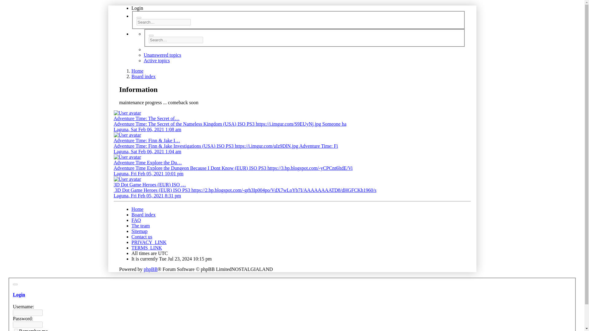  Describe the element at coordinates (137, 70) in the screenshot. I see `Home` at that location.